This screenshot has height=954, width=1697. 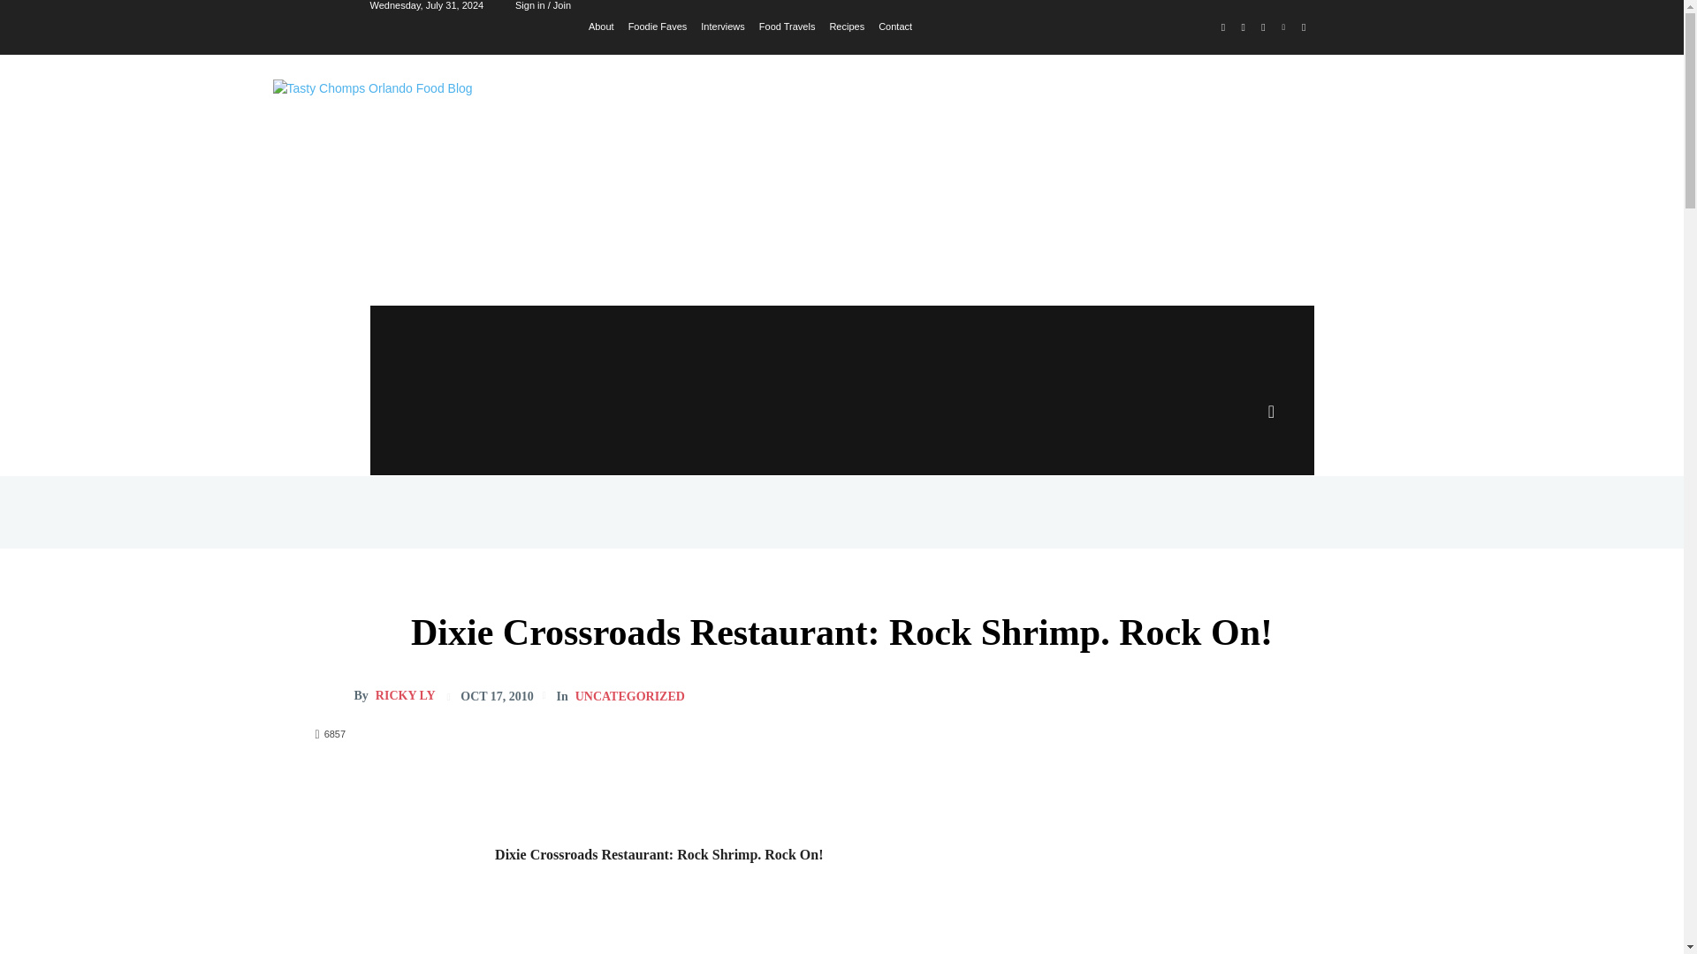 I want to click on Instagram, so click(x=1243, y=28).